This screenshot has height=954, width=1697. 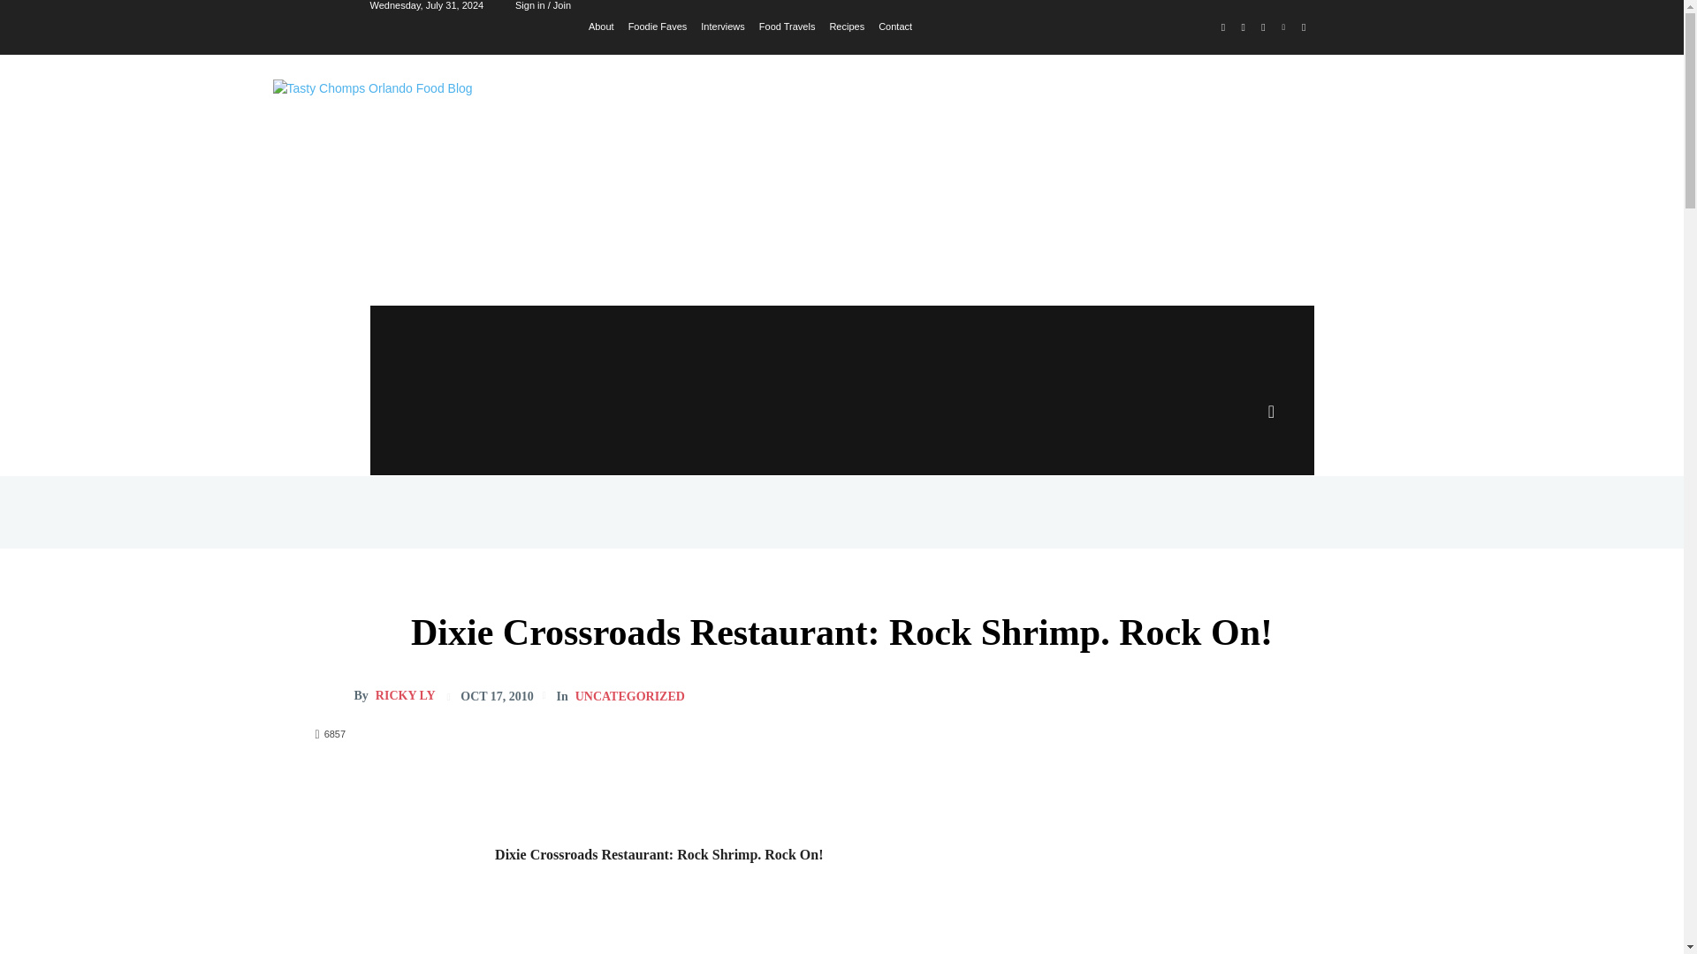 I want to click on Instagram, so click(x=1243, y=28).